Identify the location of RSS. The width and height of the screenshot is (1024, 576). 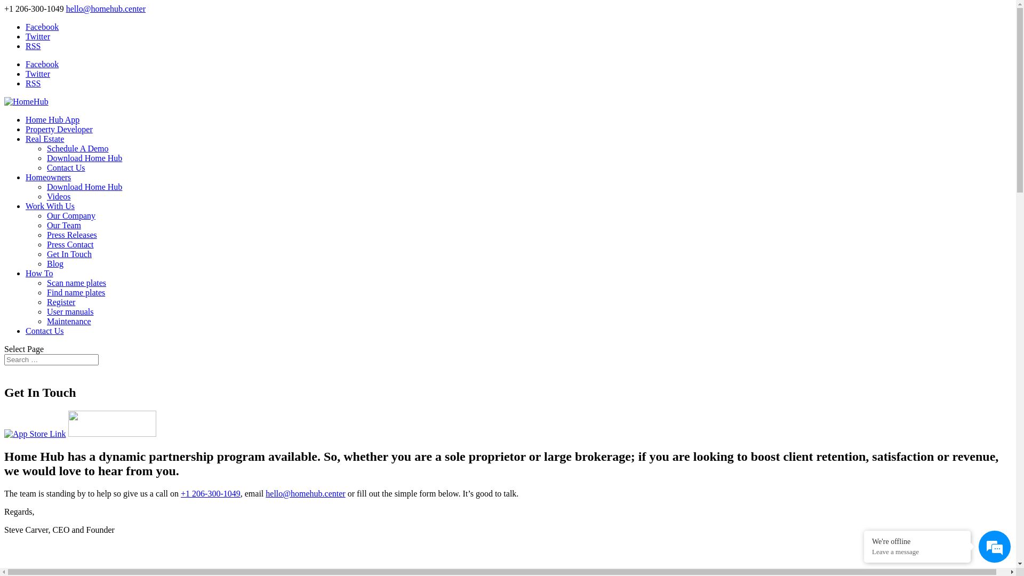
(33, 83).